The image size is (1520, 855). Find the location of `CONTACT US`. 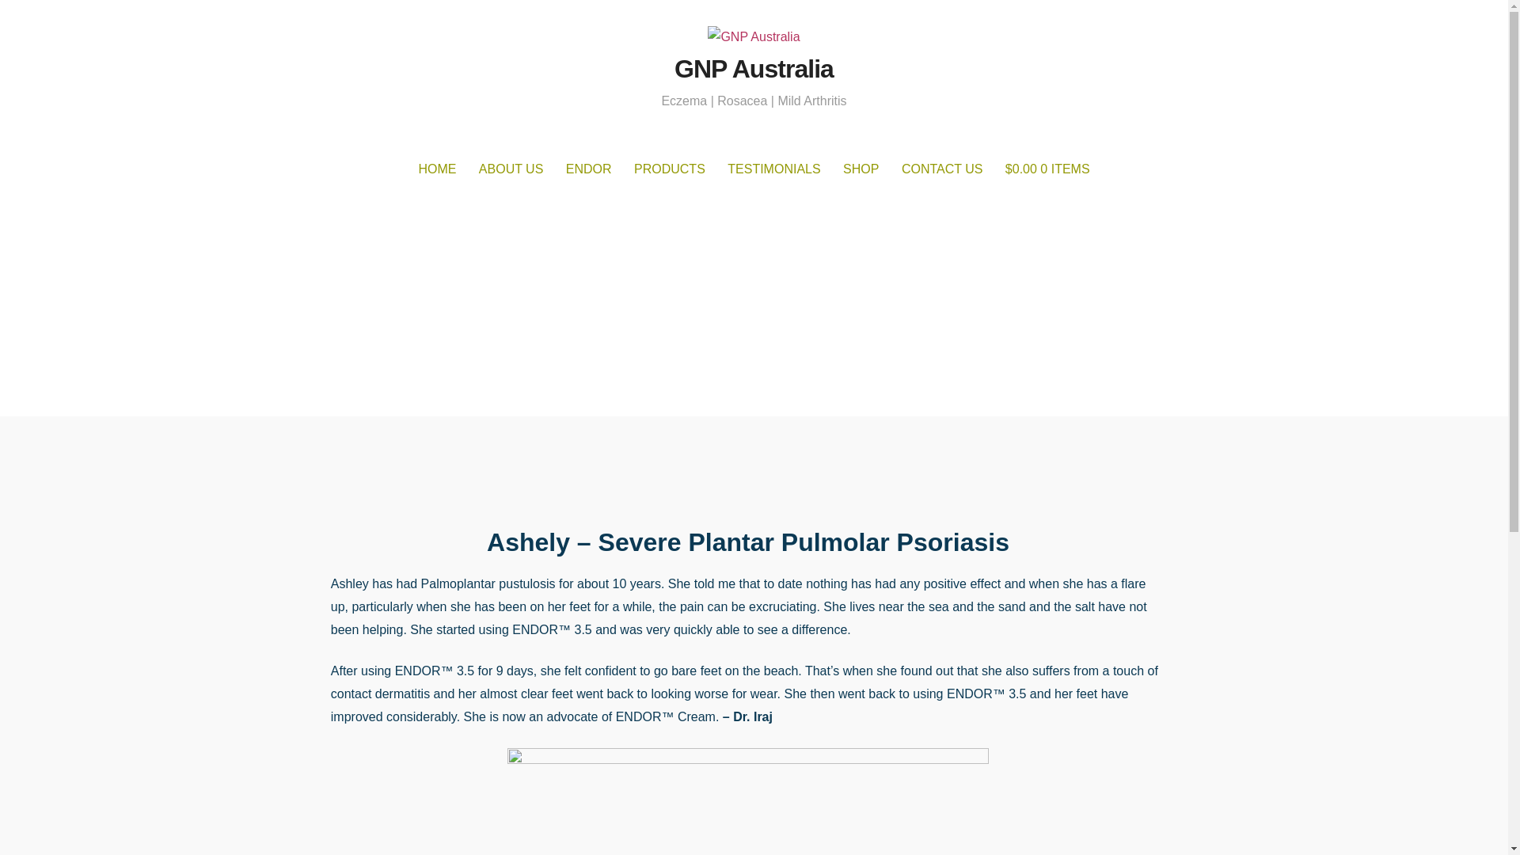

CONTACT US is located at coordinates (942, 169).